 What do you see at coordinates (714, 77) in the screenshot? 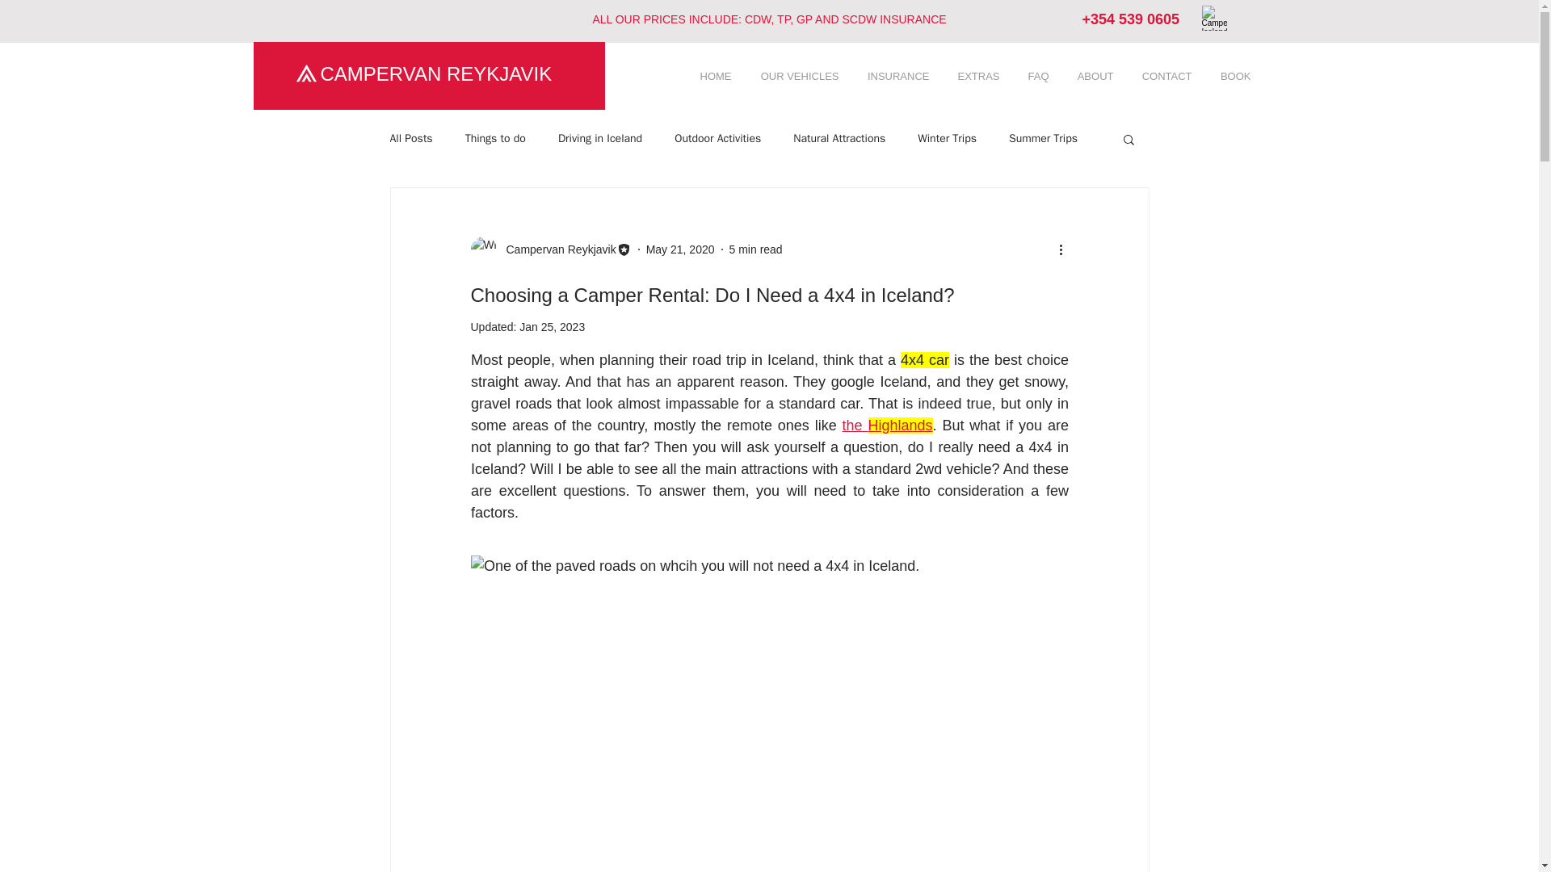
I see `HOME` at bounding box center [714, 77].